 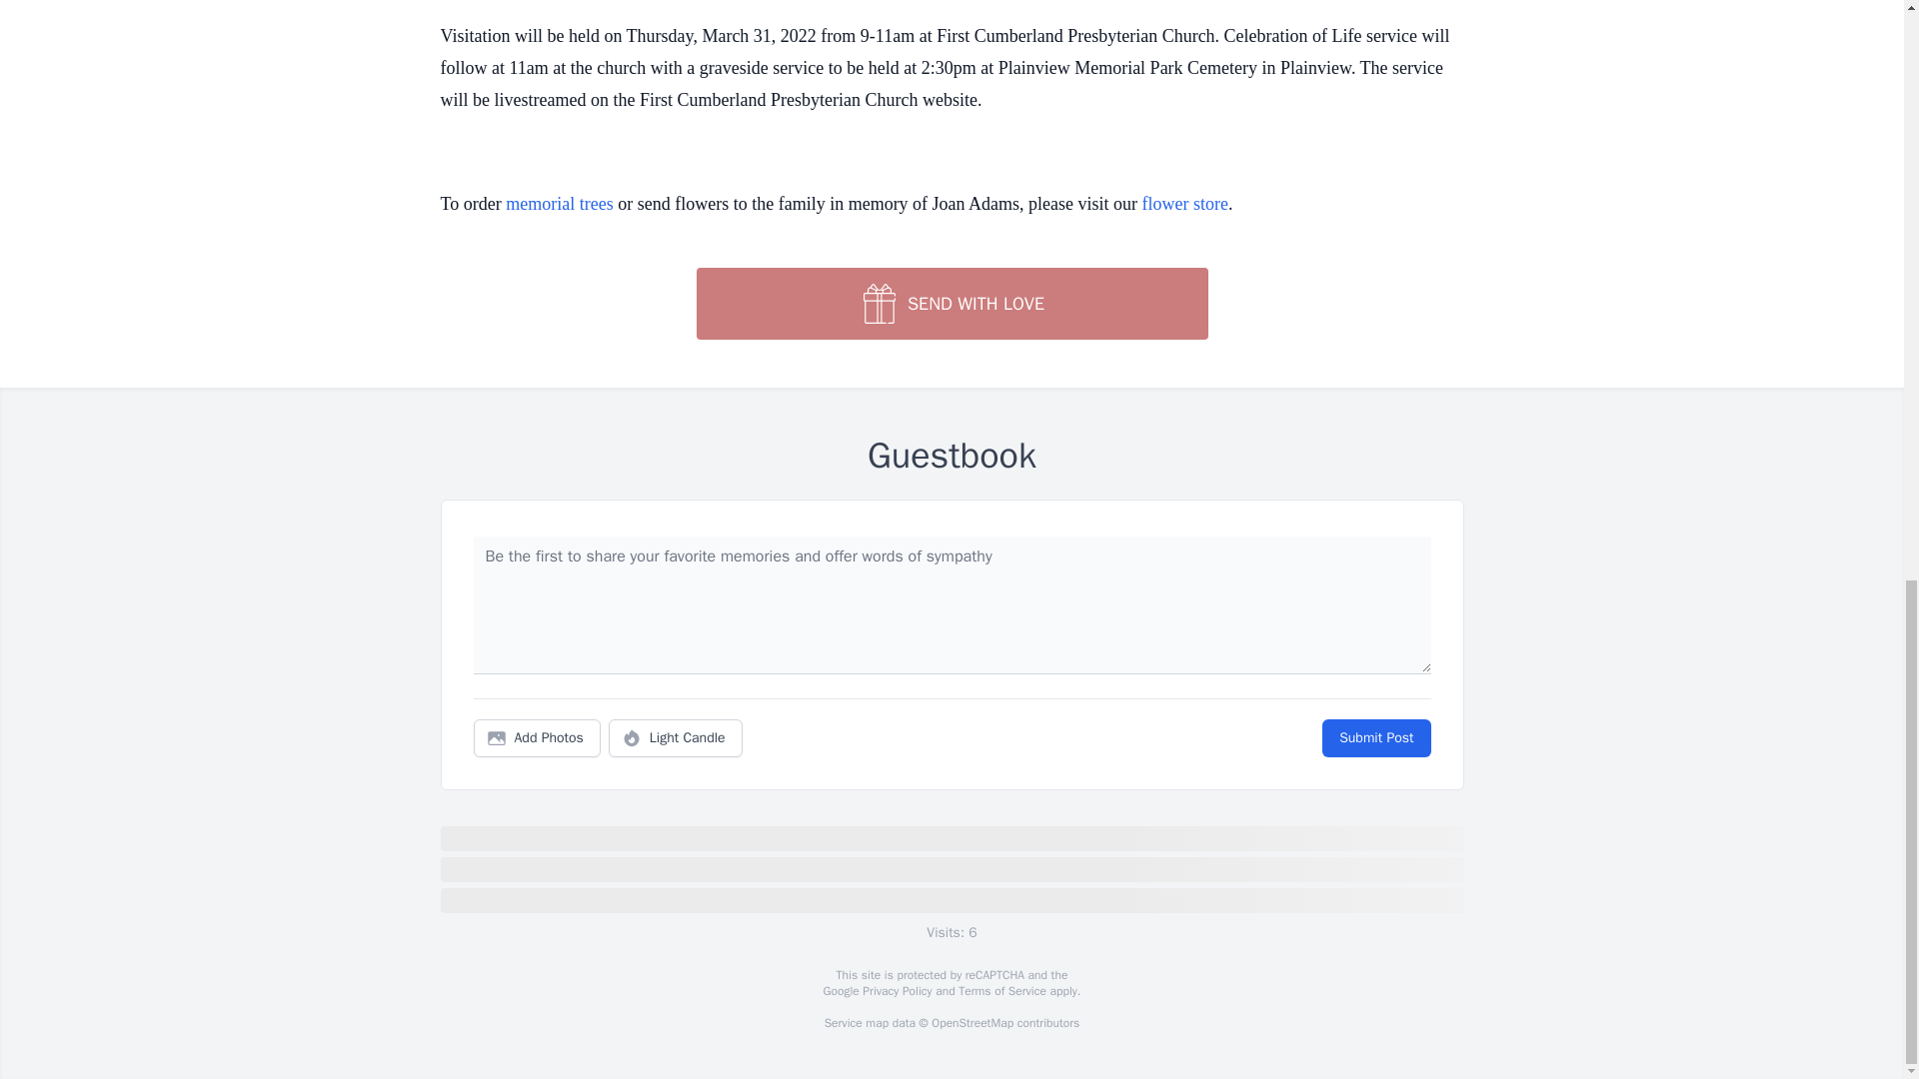 I want to click on flower store, so click(x=1184, y=204).